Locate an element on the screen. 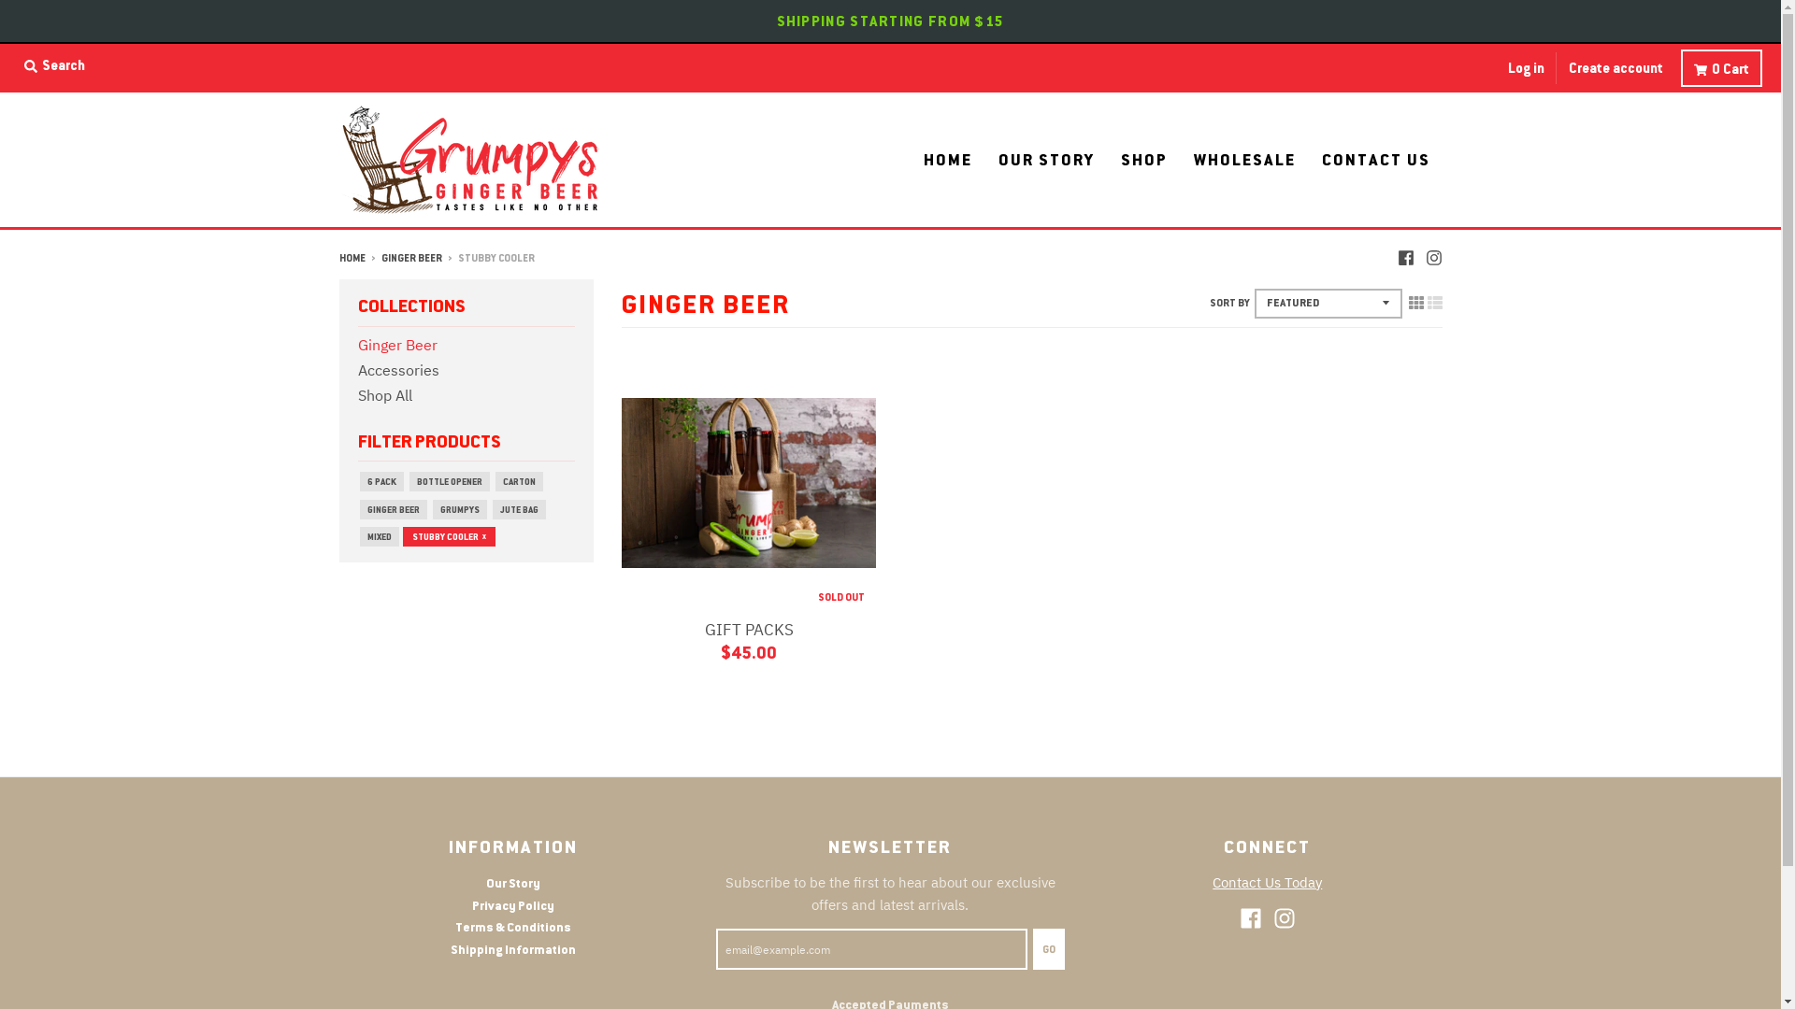 The image size is (1795, 1009). GRUMPYS is located at coordinates (459, 510).